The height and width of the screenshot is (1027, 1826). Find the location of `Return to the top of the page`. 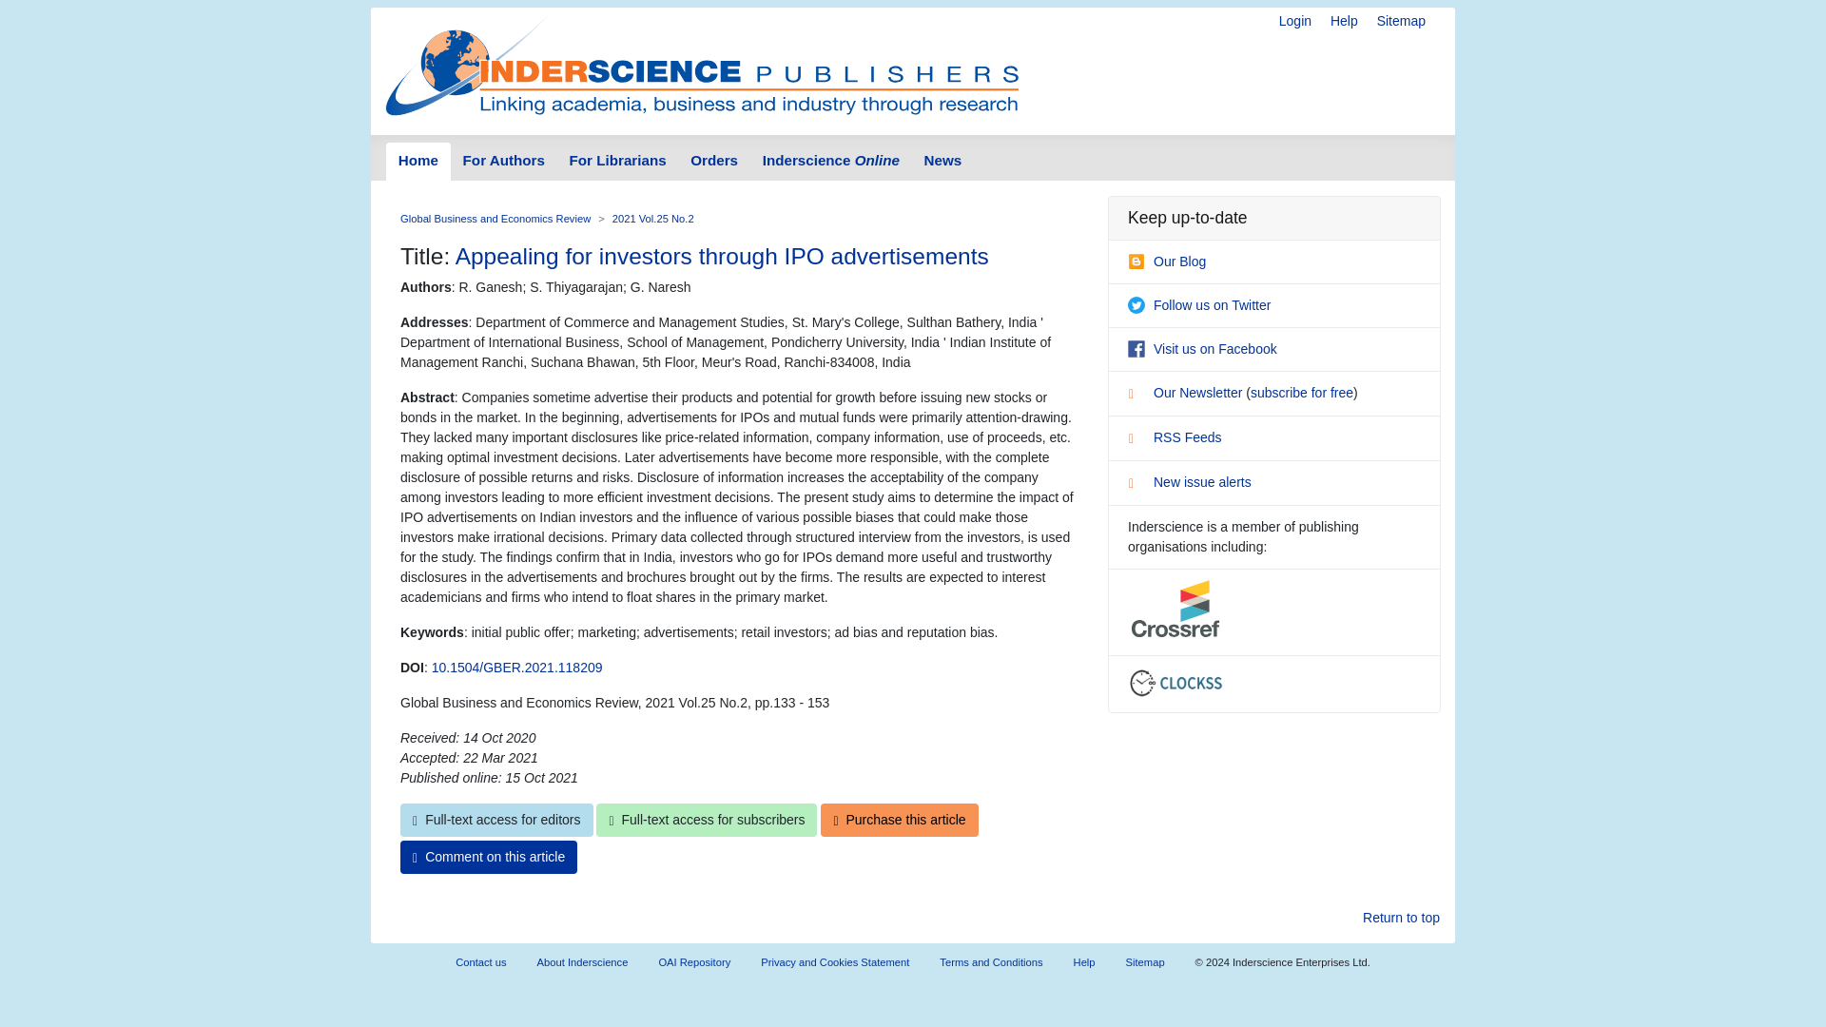

Return to the top of the page is located at coordinates (1401, 918).